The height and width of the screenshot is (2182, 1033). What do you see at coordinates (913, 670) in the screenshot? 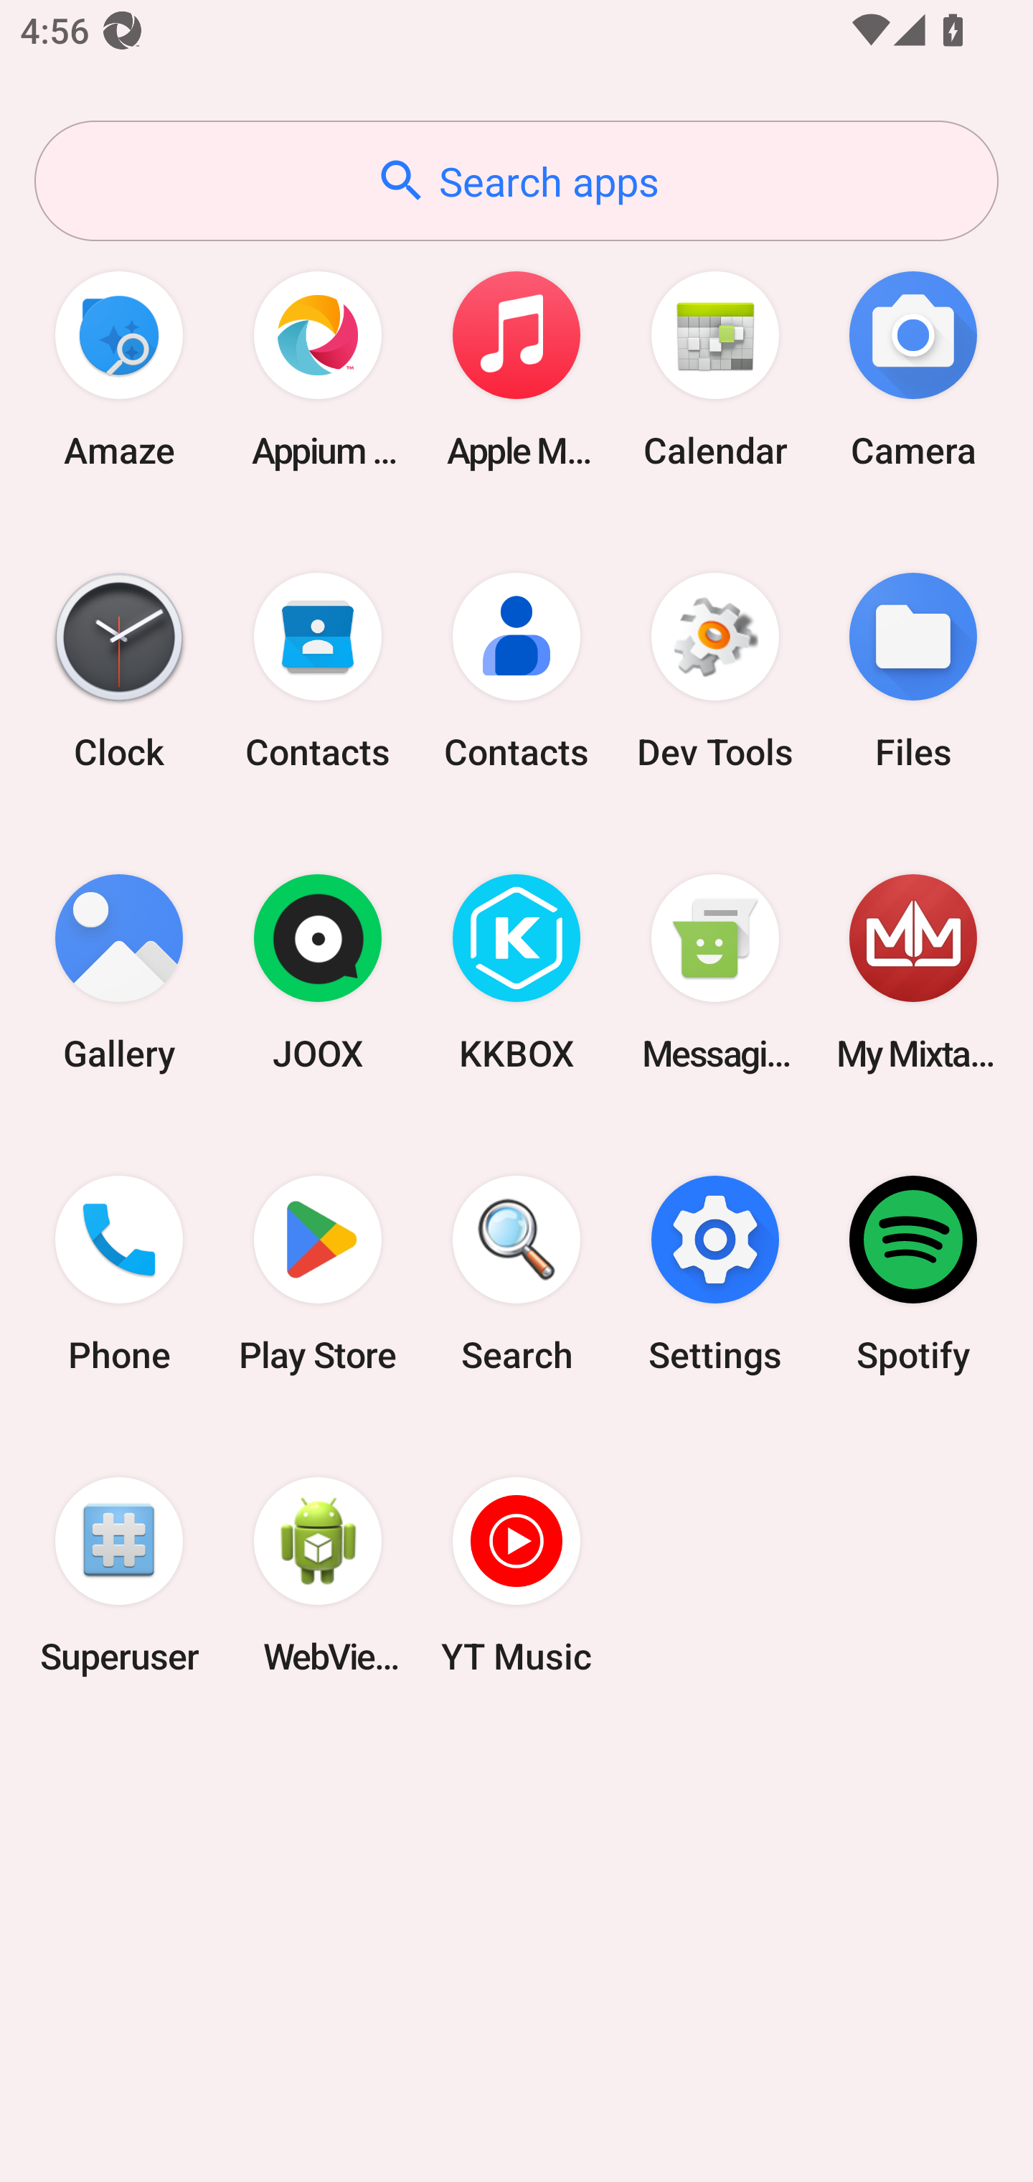
I see `Files` at bounding box center [913, 670].